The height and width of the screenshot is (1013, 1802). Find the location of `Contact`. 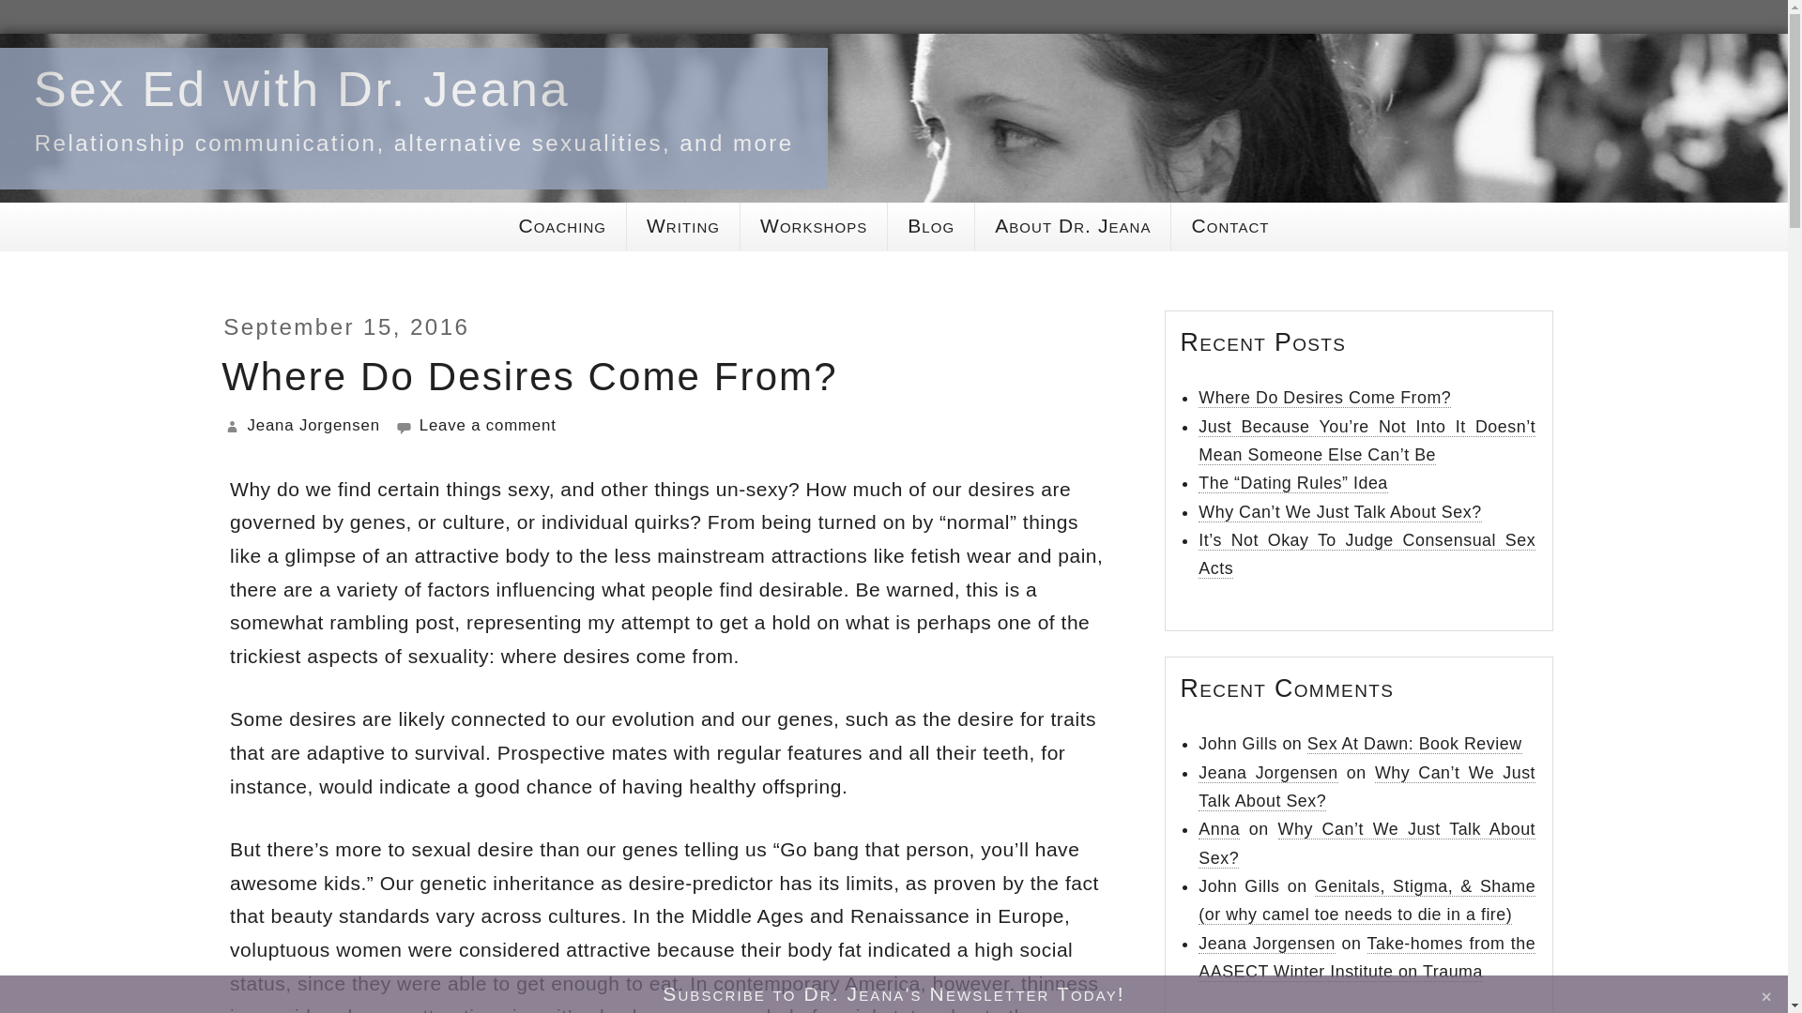

Contact is located at coordinates (1229, 226).